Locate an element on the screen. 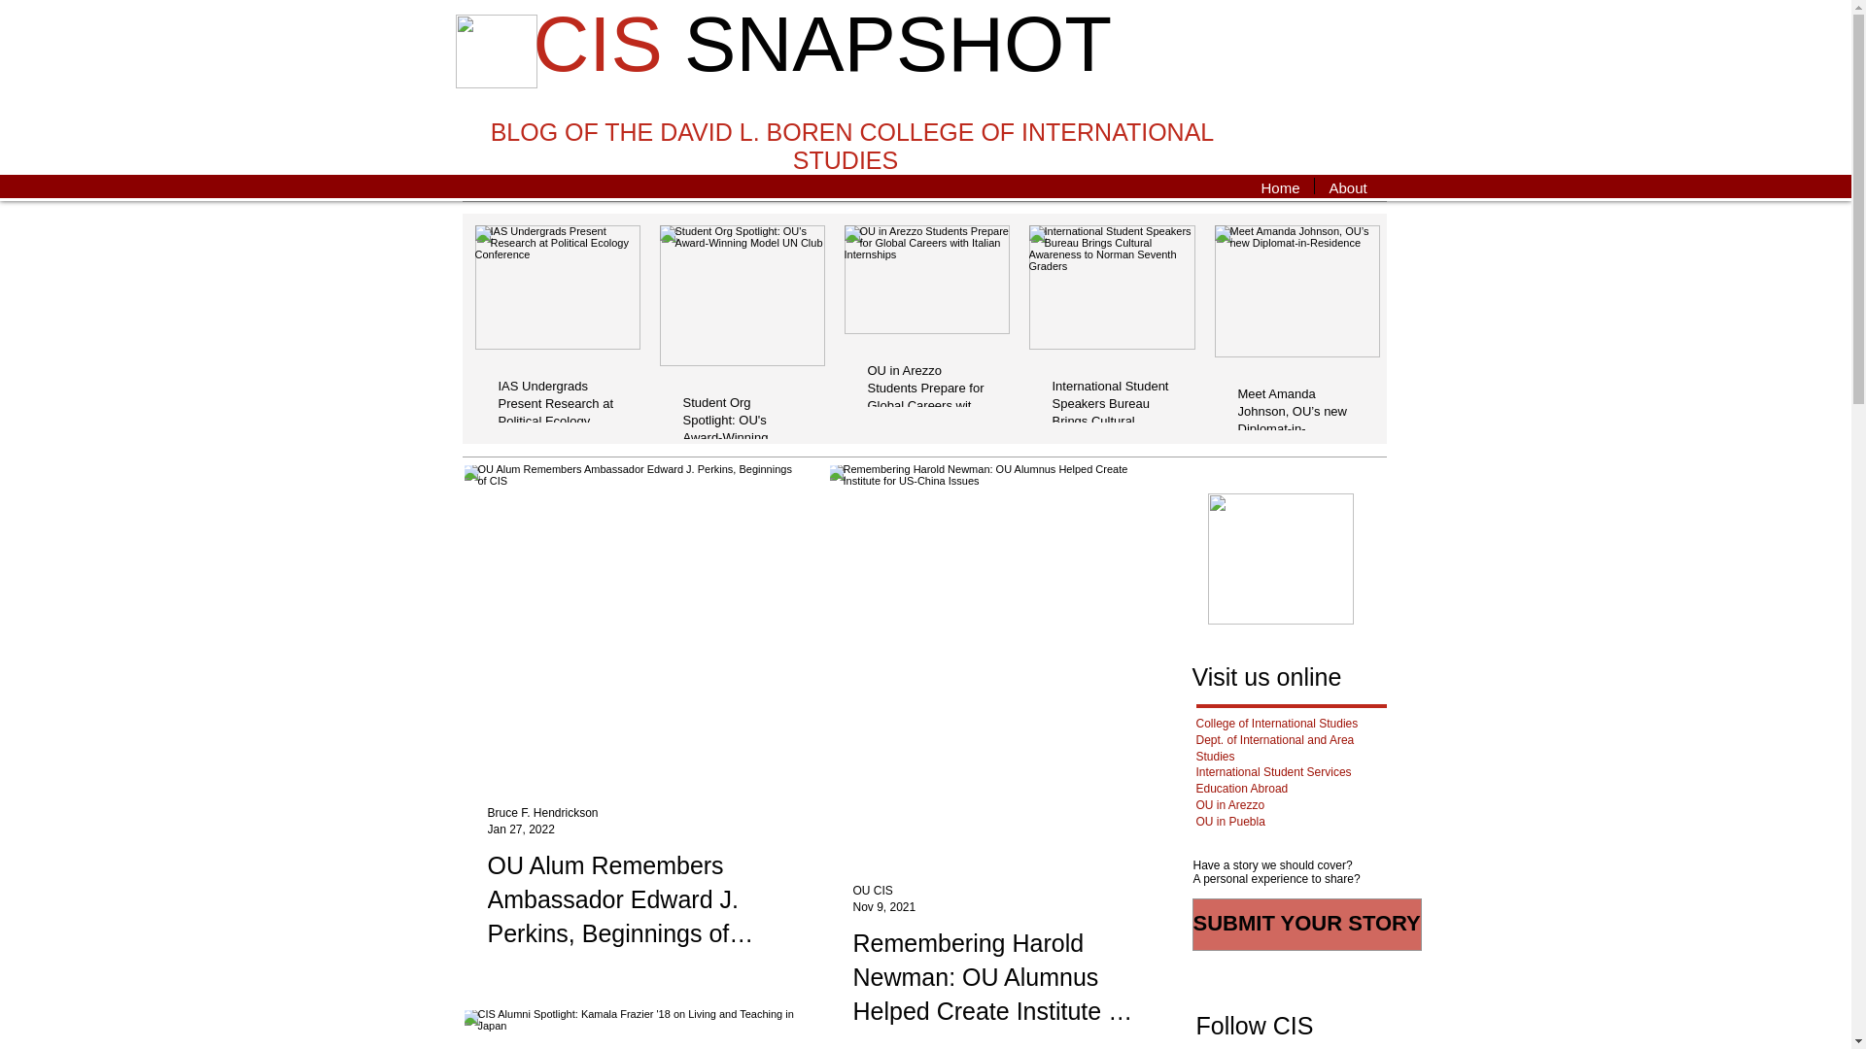  International Student Services is located at coordinates (1273, 772).